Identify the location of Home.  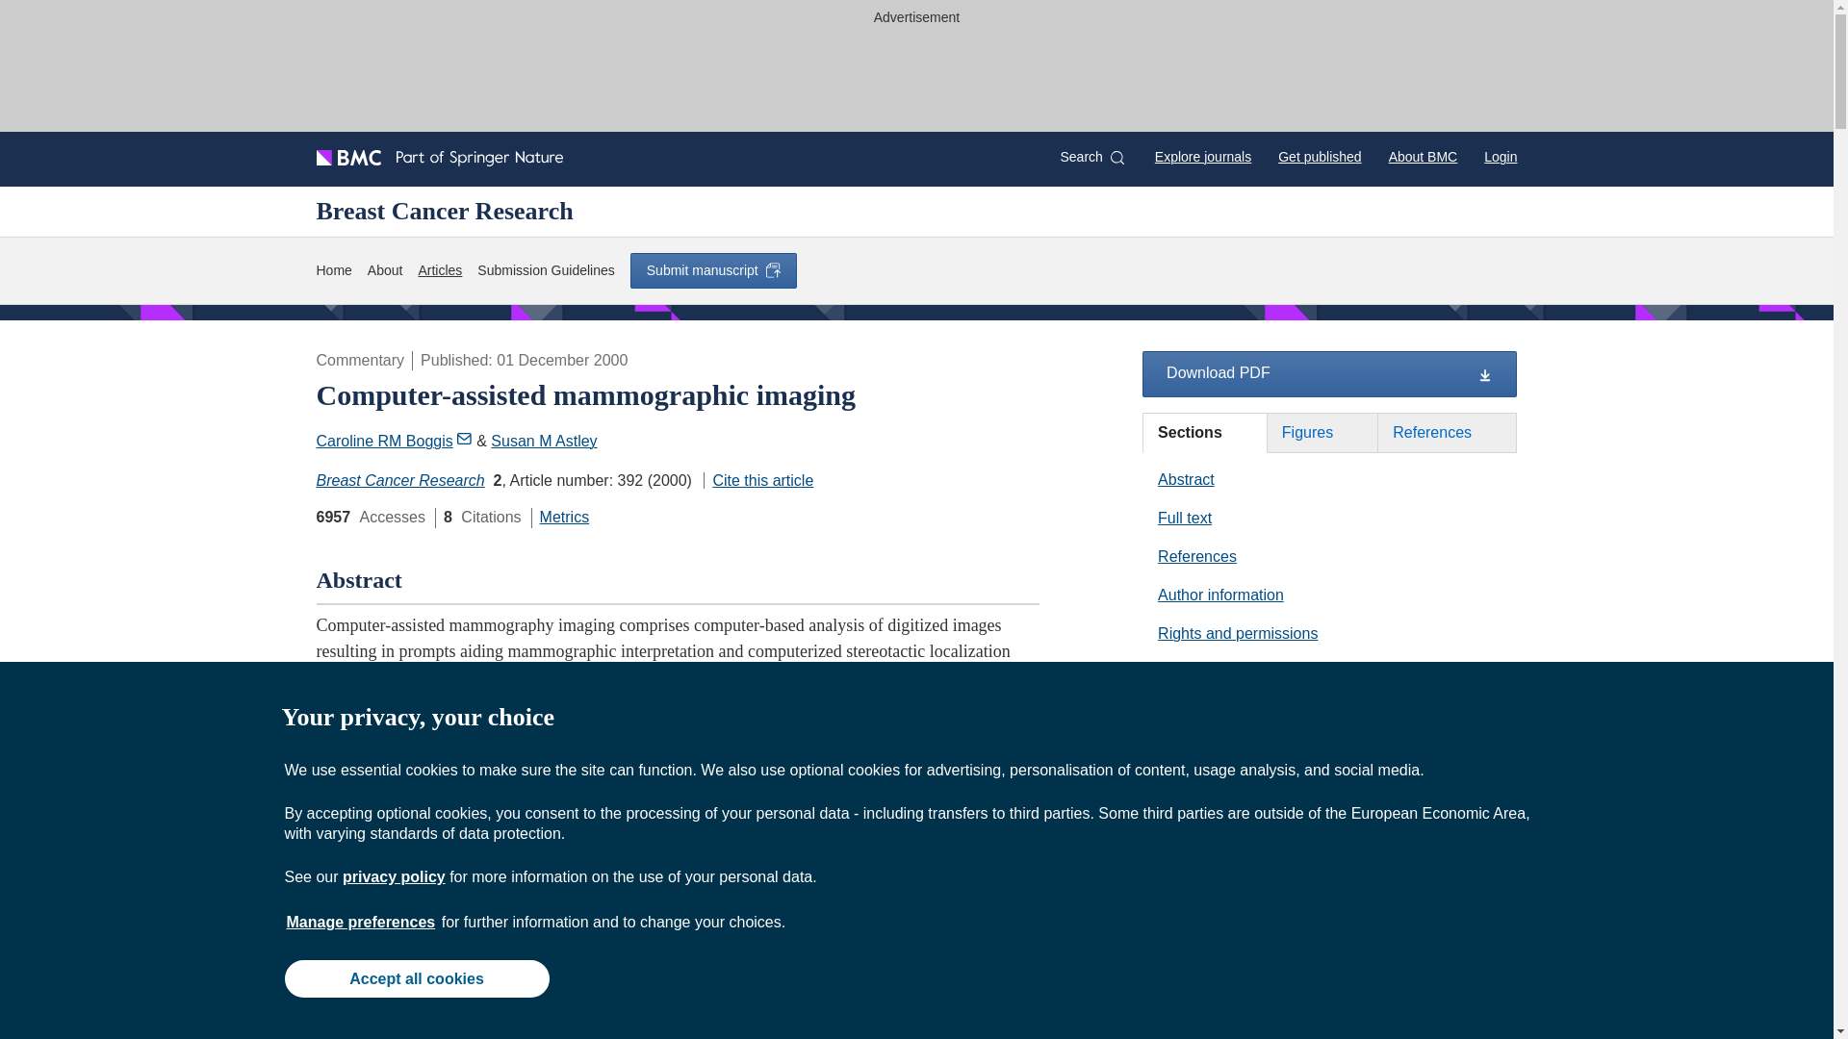
(333, 270).